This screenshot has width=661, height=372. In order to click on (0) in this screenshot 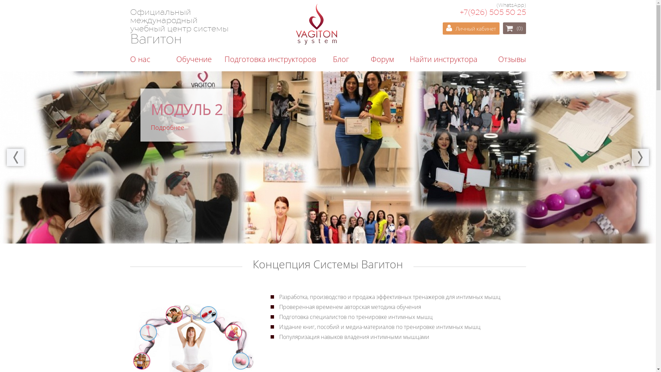, I will do `click(519, 28)`.